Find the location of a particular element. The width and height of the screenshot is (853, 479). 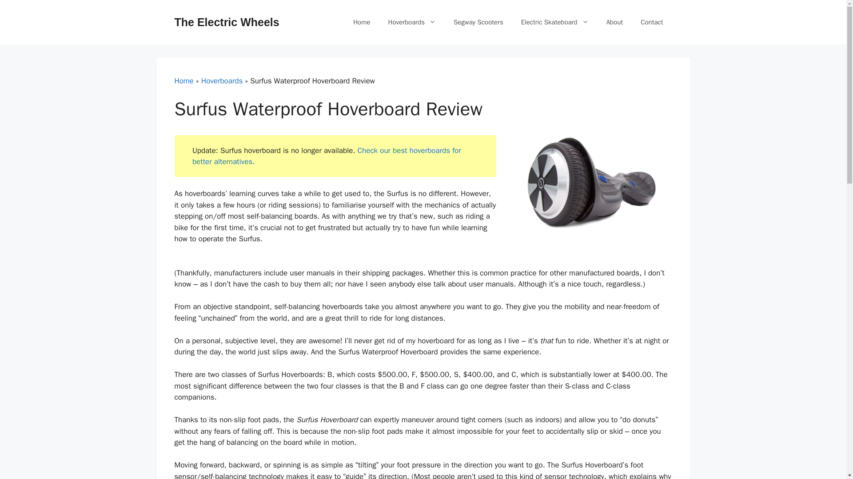

Check our best hoverboards for better alternatives. is located at coordinates (327, 156).